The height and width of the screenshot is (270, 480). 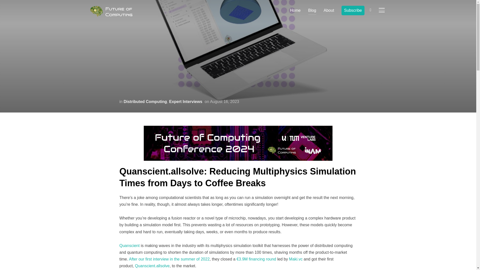 I want to click on Search, so click(x=5, y=5).